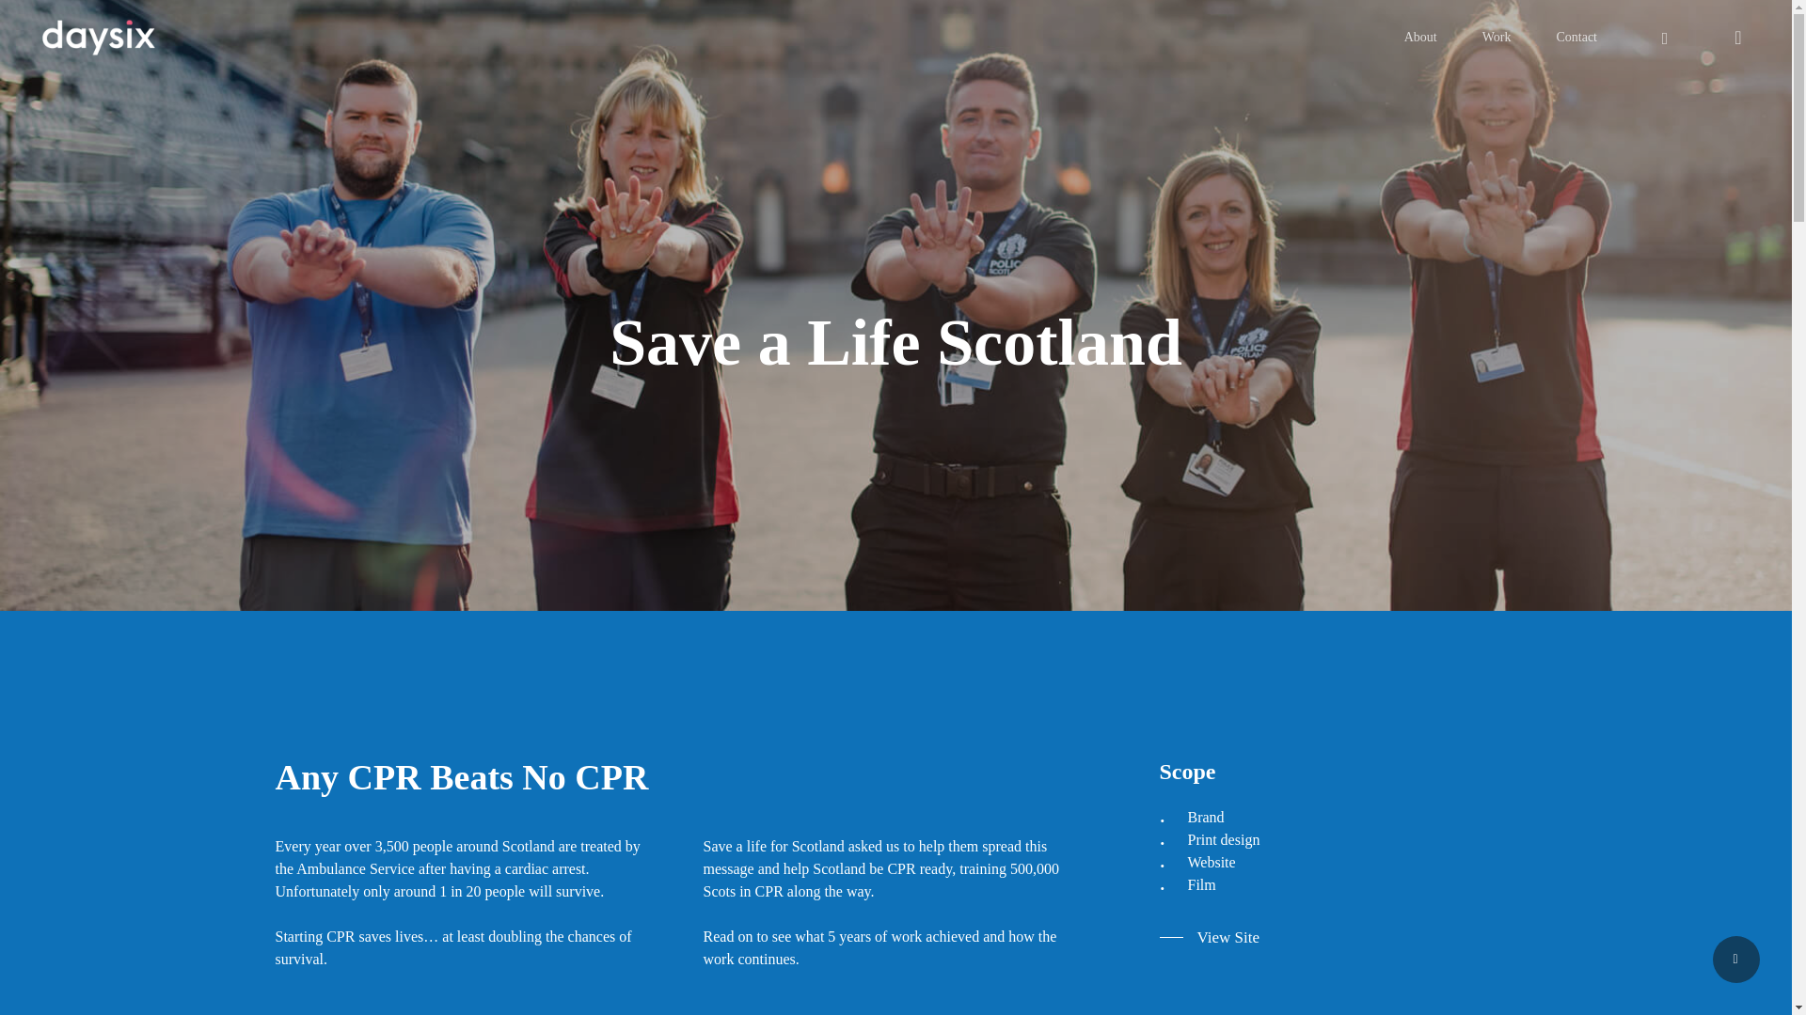  I want to click on View Site, so click(1209, 936).